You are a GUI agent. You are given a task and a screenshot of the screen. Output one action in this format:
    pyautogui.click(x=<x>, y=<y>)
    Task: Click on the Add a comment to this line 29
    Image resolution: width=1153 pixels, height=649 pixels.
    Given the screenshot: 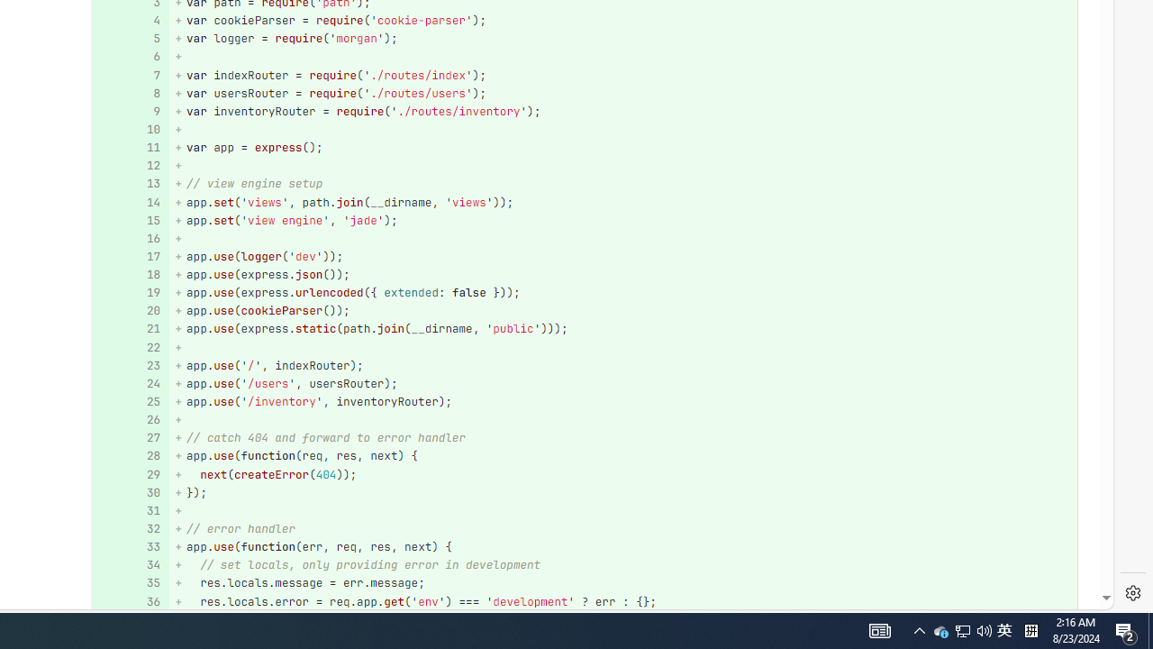 What is the action you would take?
    pyautogui.click(x=130, y=474)
    